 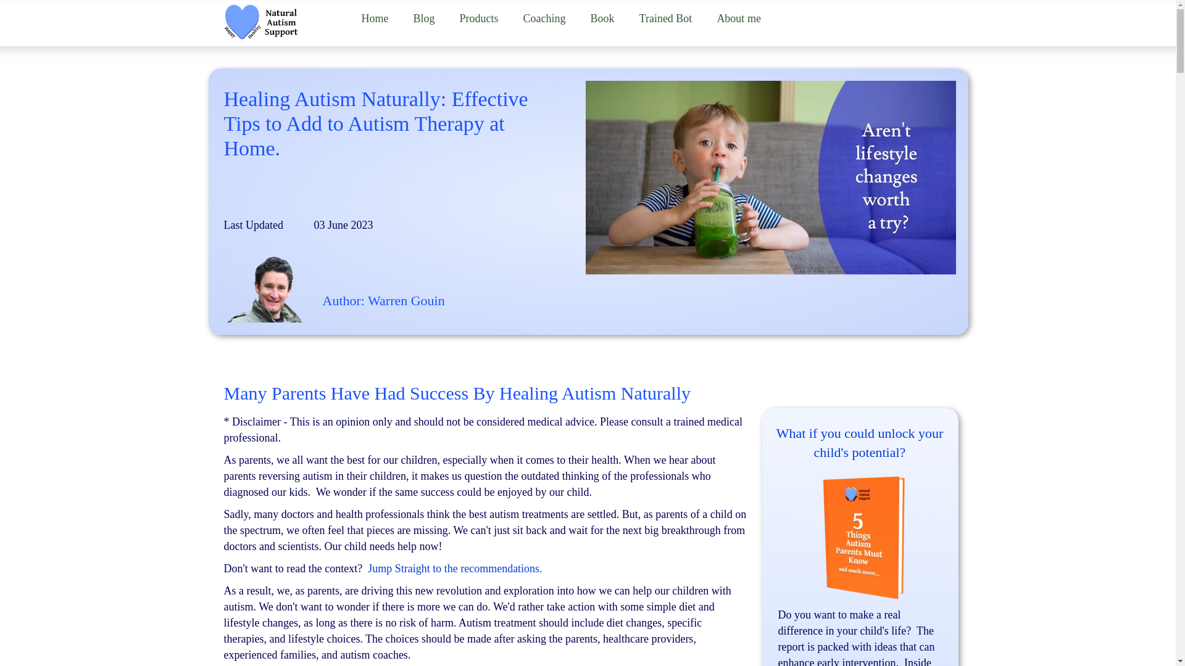 I want to click on Book, 5 Things Autism Parents Must Know., so click(x=865, y=536).